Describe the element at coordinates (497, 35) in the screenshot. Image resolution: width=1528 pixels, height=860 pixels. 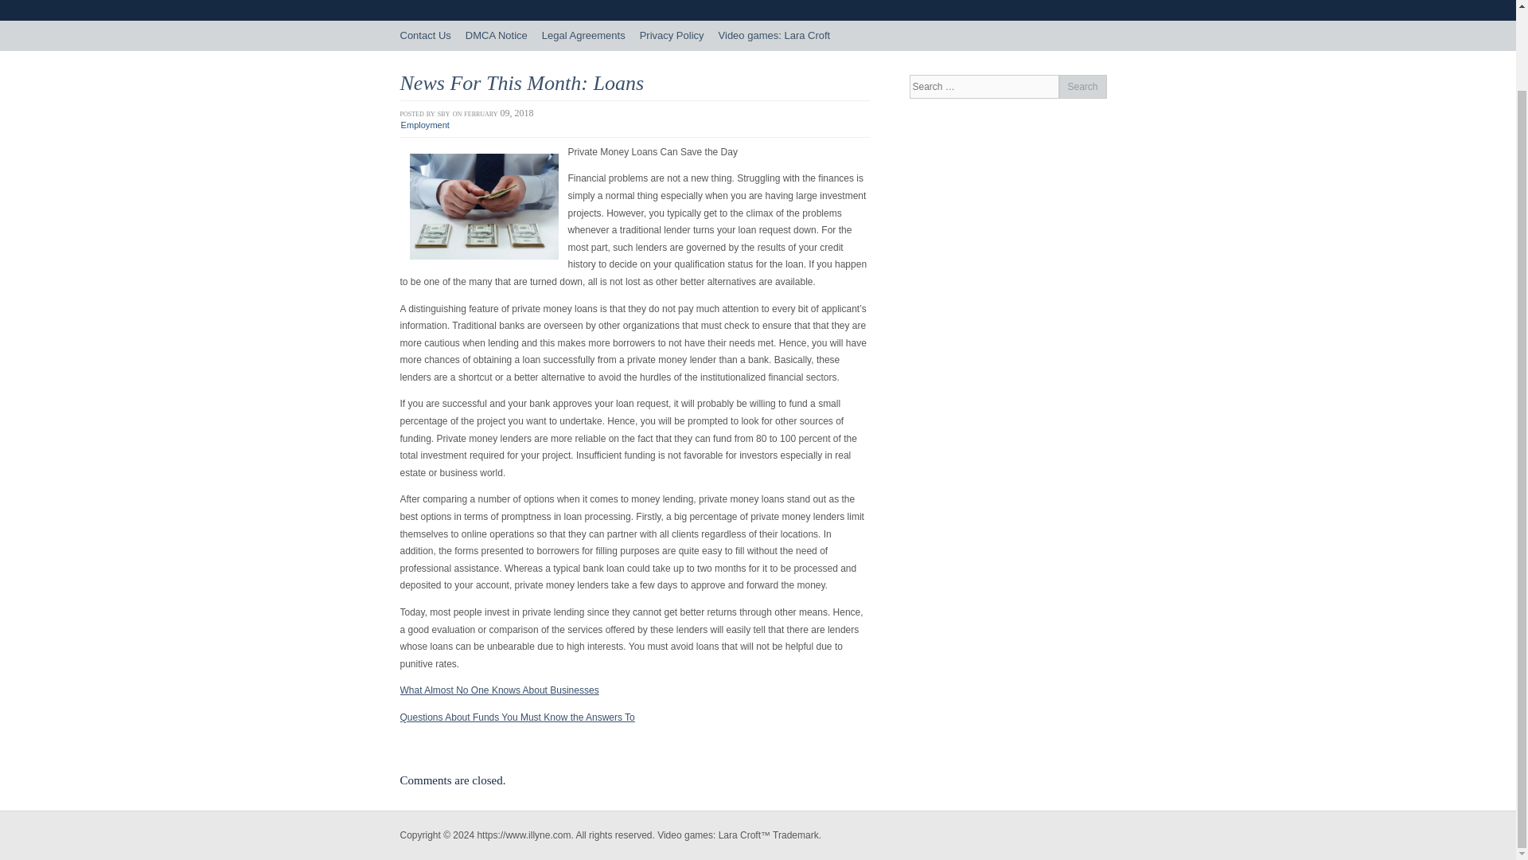
I see `DMCA Notice` at that location.